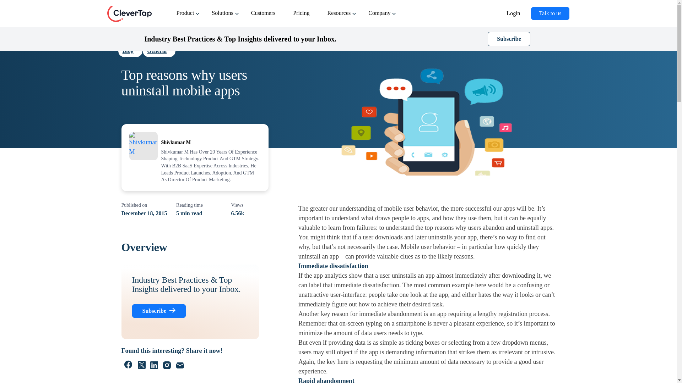  I want to click on Talk to us, so click(550, 13).